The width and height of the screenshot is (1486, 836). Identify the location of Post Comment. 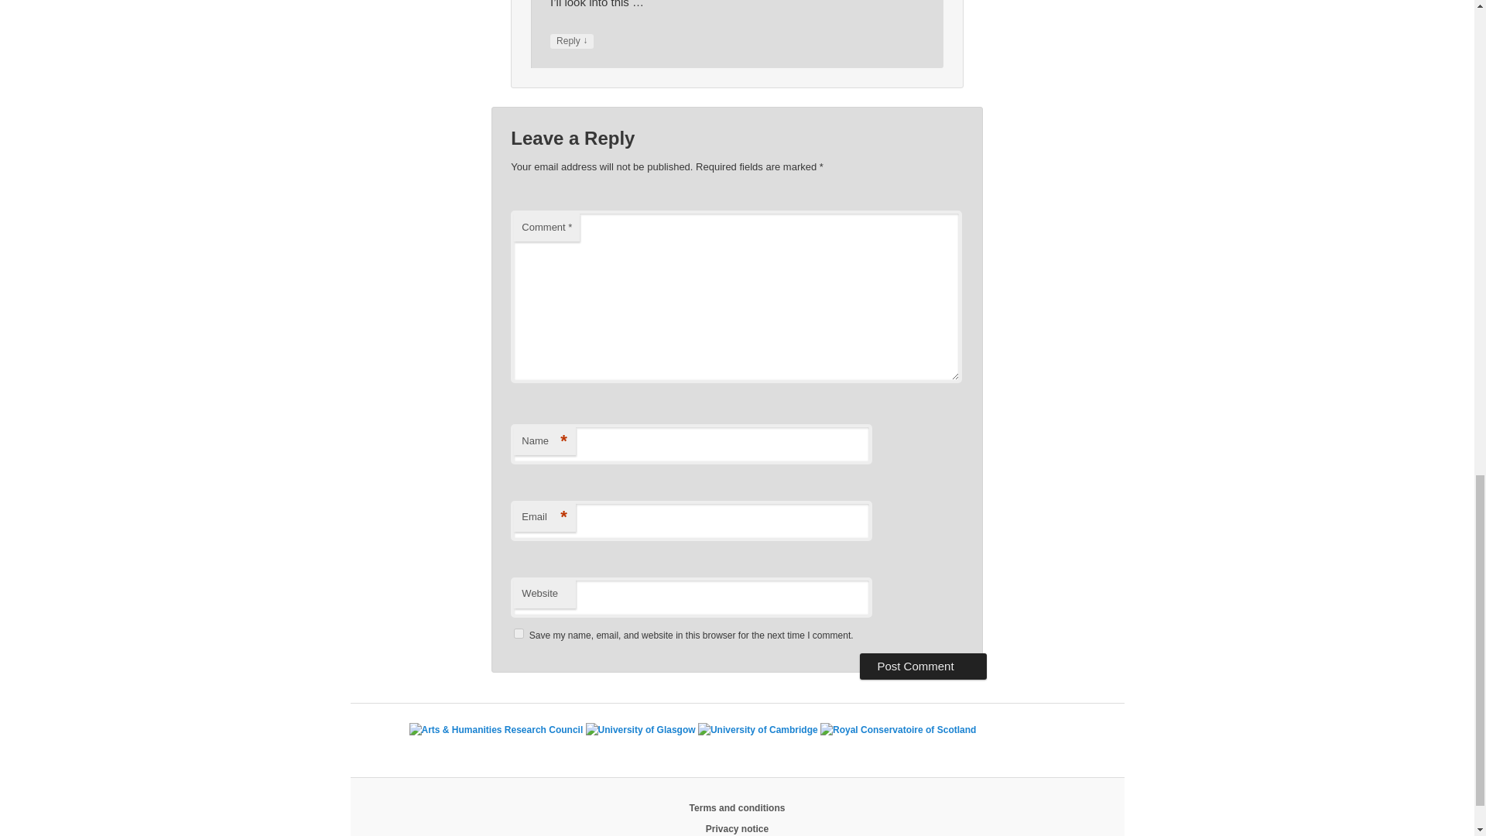
(923, 666).